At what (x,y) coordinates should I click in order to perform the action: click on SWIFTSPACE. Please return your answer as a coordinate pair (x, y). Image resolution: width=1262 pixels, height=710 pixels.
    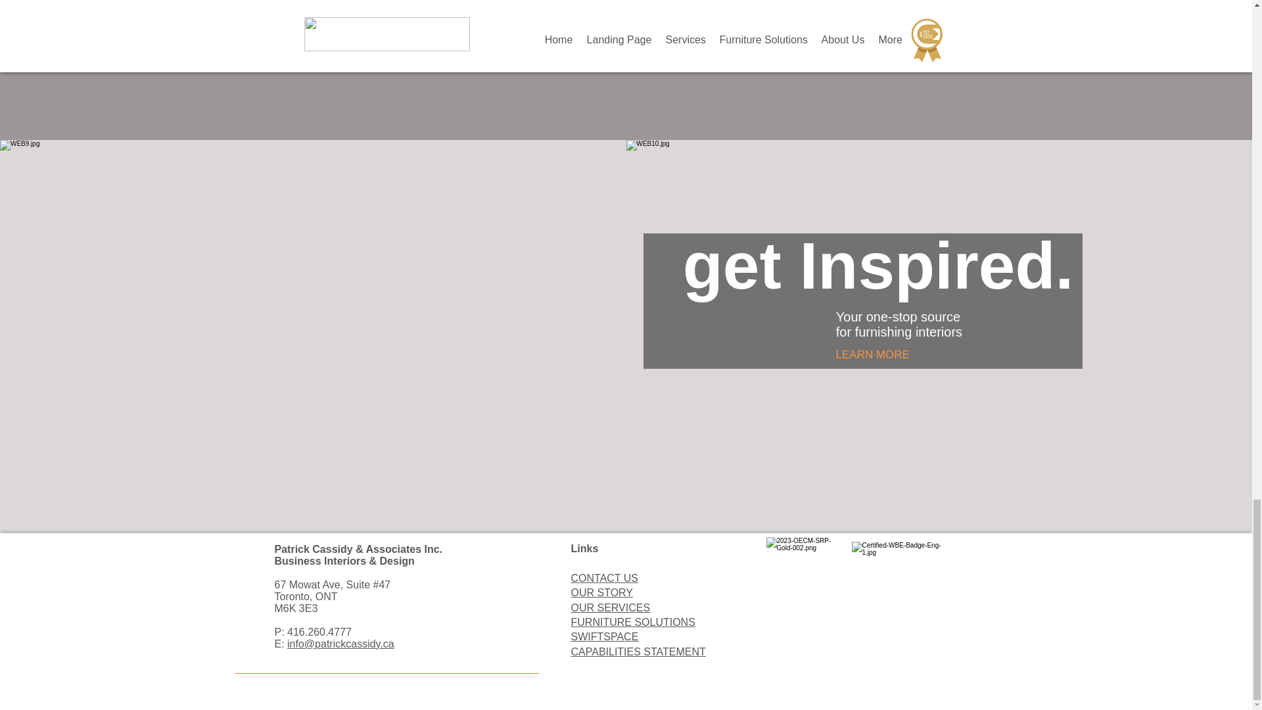
    Looking at the image, I should click on (604, 636).